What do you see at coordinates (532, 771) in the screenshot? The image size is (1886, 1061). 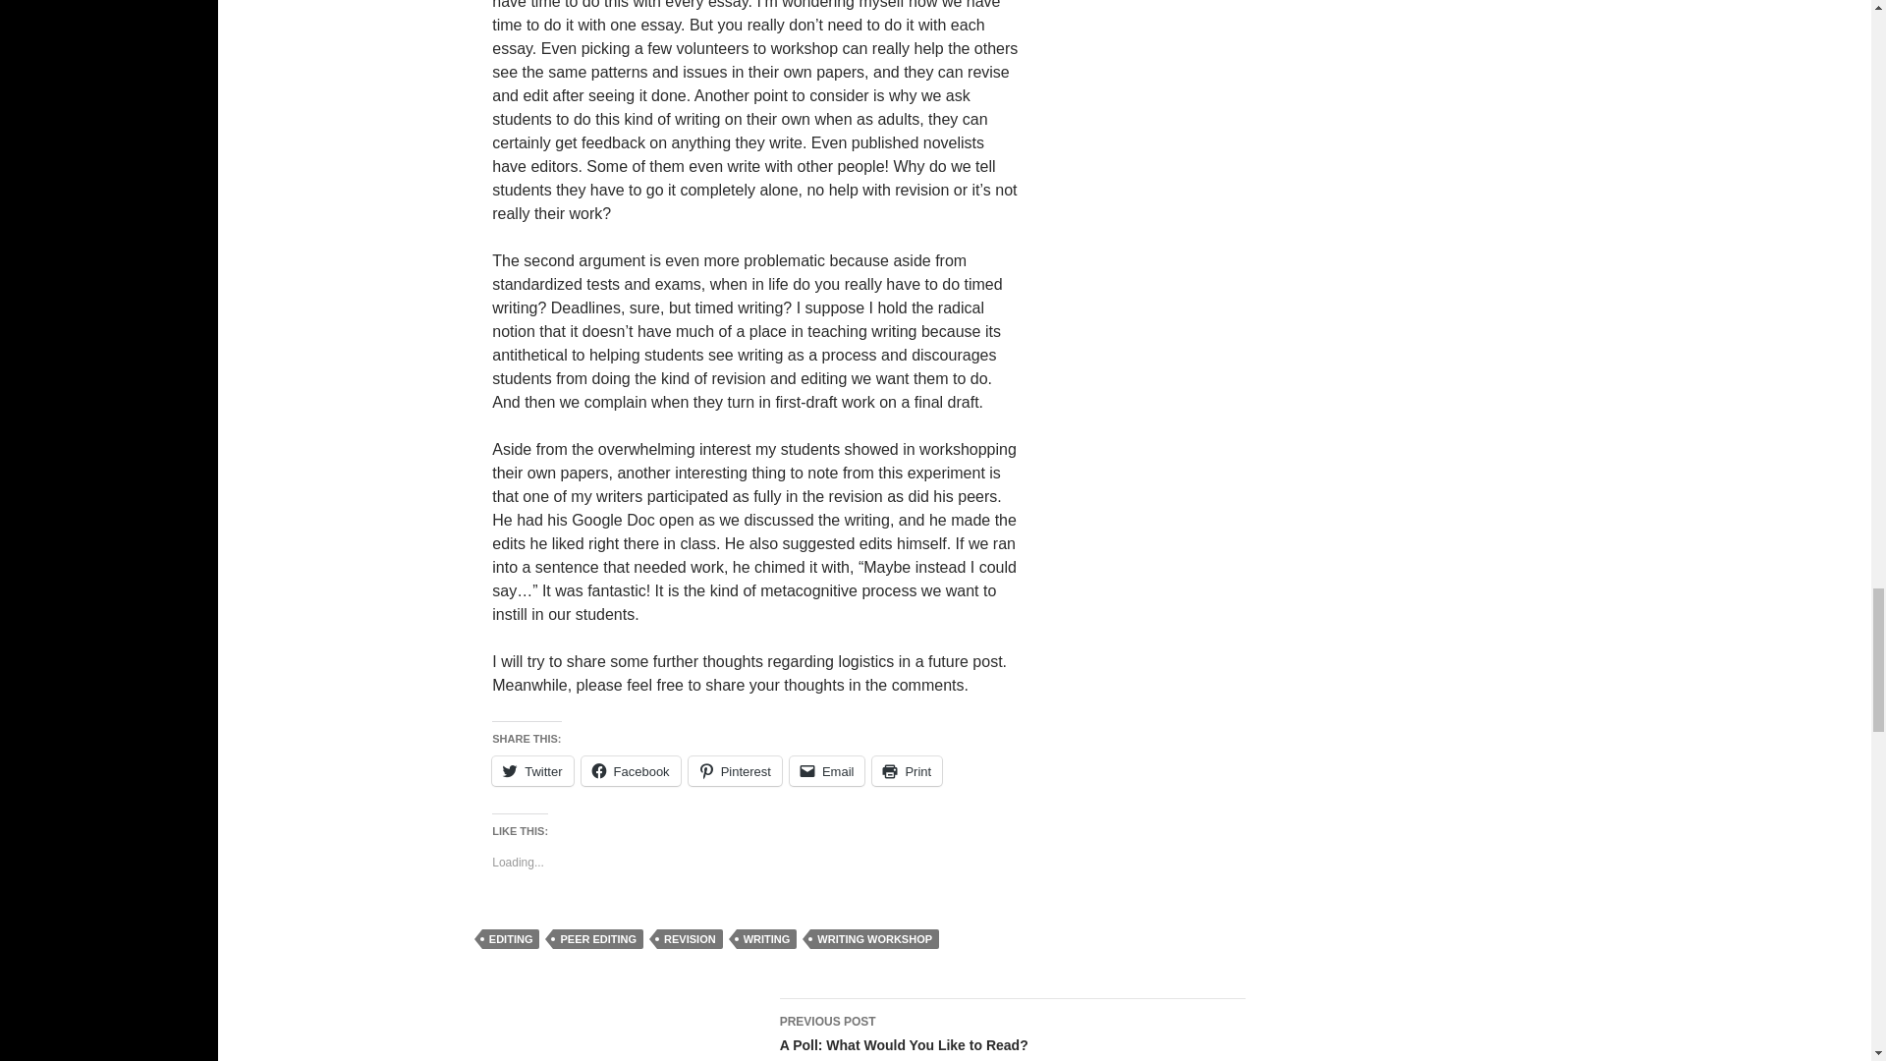 I see `Click to share on Twitter` at bounding box center [532, 771].